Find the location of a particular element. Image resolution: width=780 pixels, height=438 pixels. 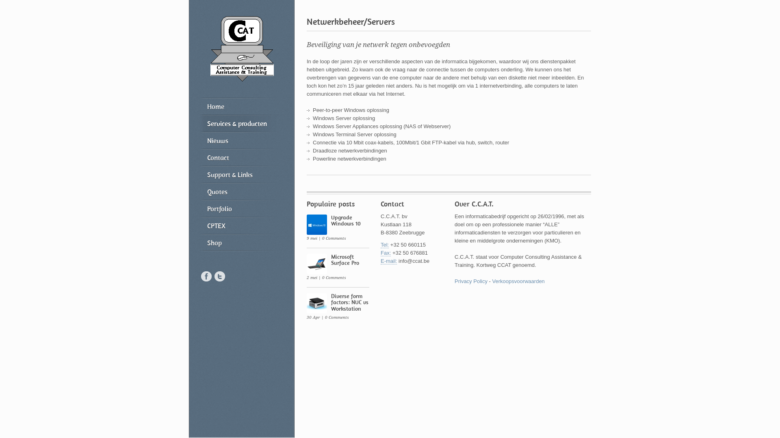

Contact is located at coordinates (240, 157).